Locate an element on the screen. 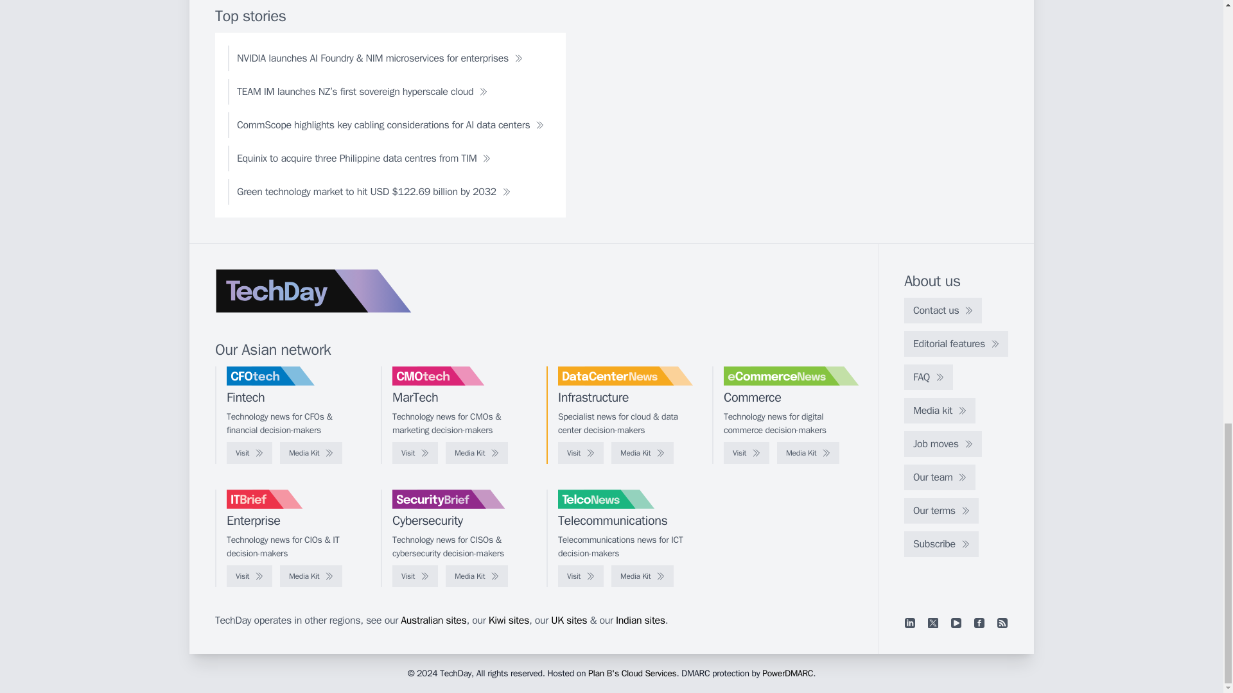  Media Kit is located at coordinates (808, 453).